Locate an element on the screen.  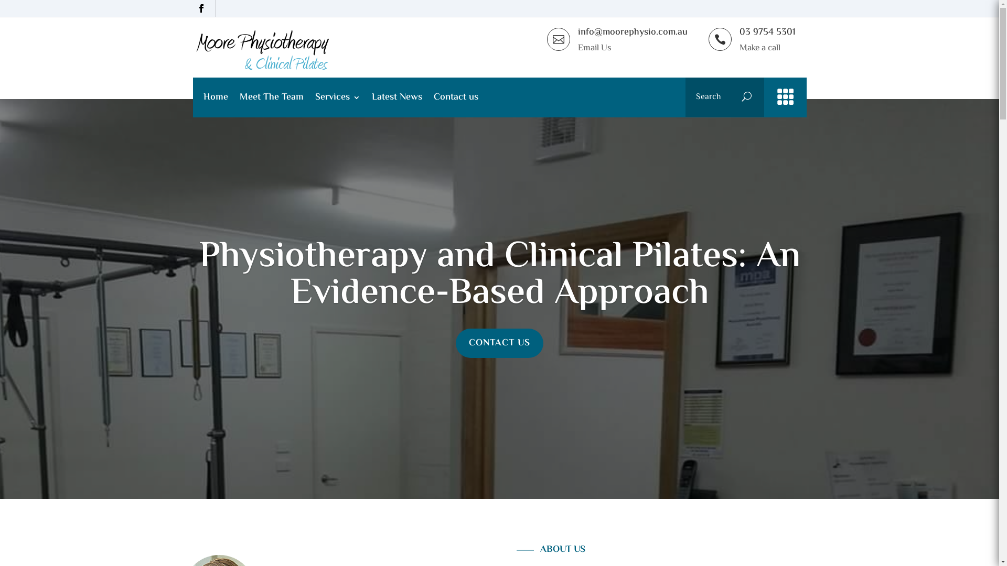
Search is located at coordinates (750, 97).